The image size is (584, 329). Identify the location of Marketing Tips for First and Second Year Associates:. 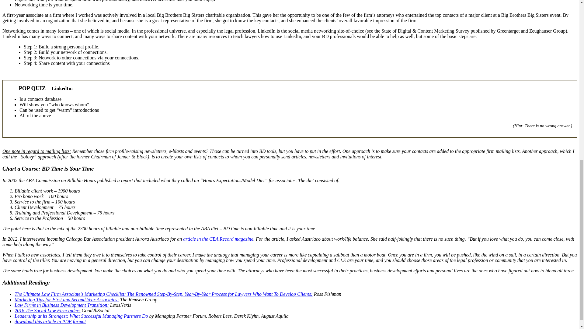
(67, 300).